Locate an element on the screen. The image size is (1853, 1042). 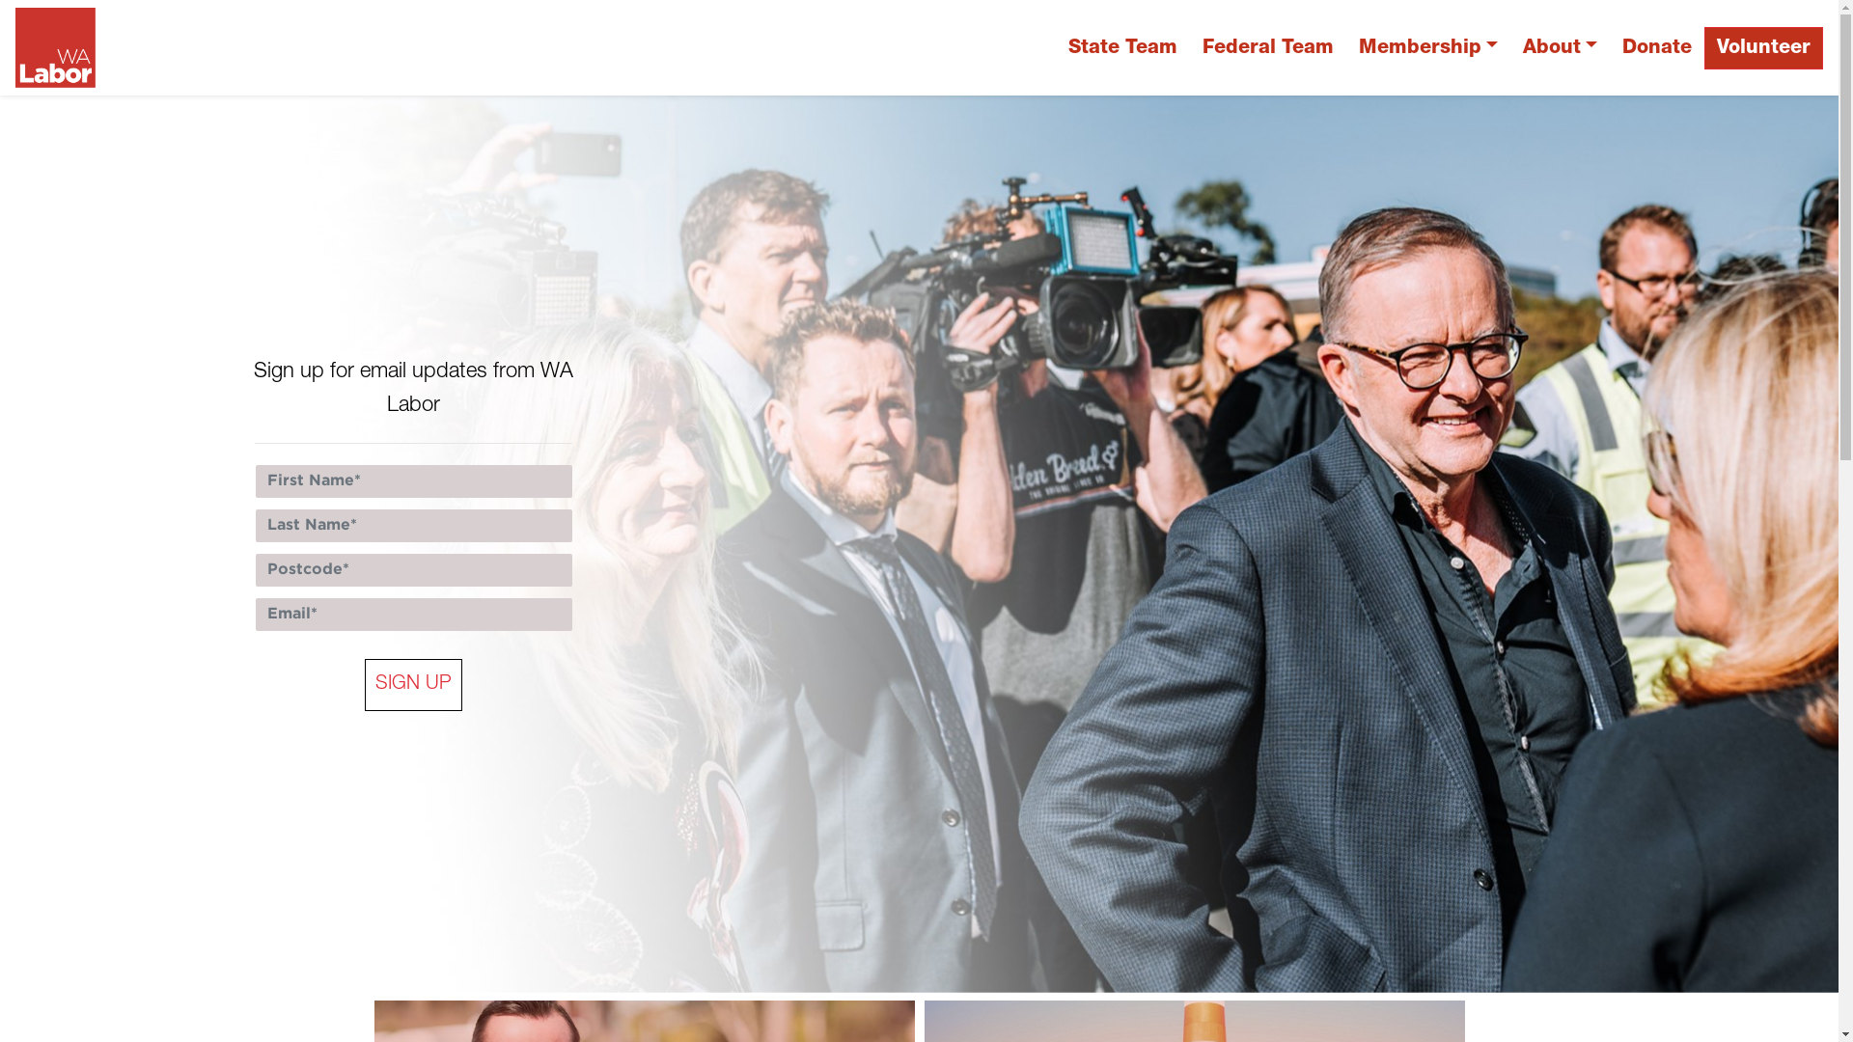
Federal Team is located at coordinates (1268, 48).